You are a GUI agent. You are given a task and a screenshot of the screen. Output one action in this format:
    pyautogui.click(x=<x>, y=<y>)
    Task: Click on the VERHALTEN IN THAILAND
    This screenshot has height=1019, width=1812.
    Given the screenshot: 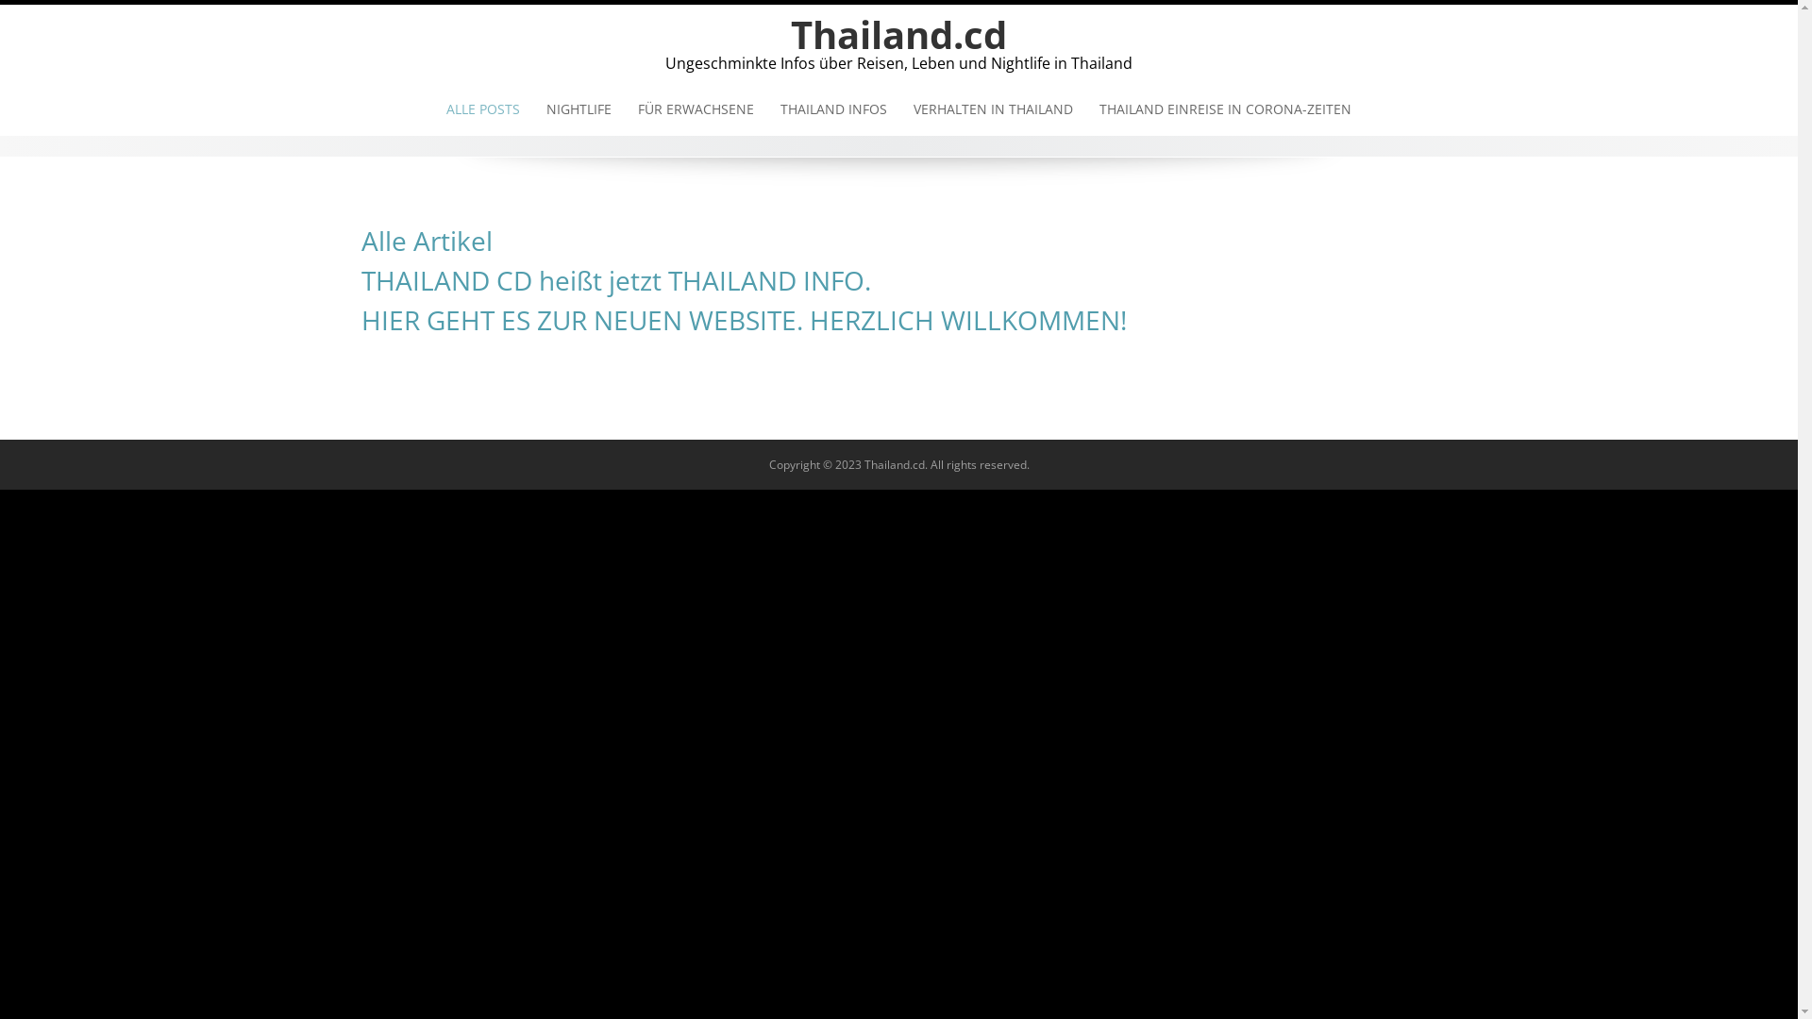 What is the action you would take?
    pyautogui.click(x=993, y=109)
    